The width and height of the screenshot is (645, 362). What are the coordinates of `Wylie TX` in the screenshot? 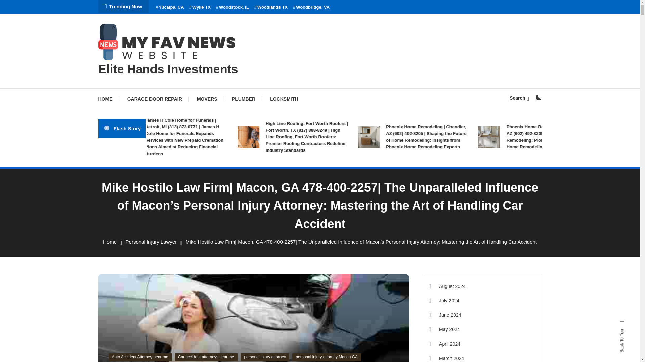 It's located at (200, 7).